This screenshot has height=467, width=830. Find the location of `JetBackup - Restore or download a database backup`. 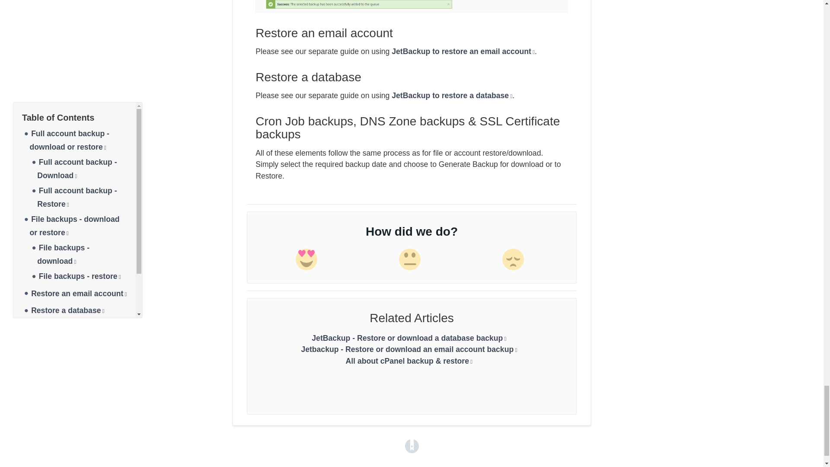

JetBackup - Restore or download a database backup is located at coordinates (409, 338).